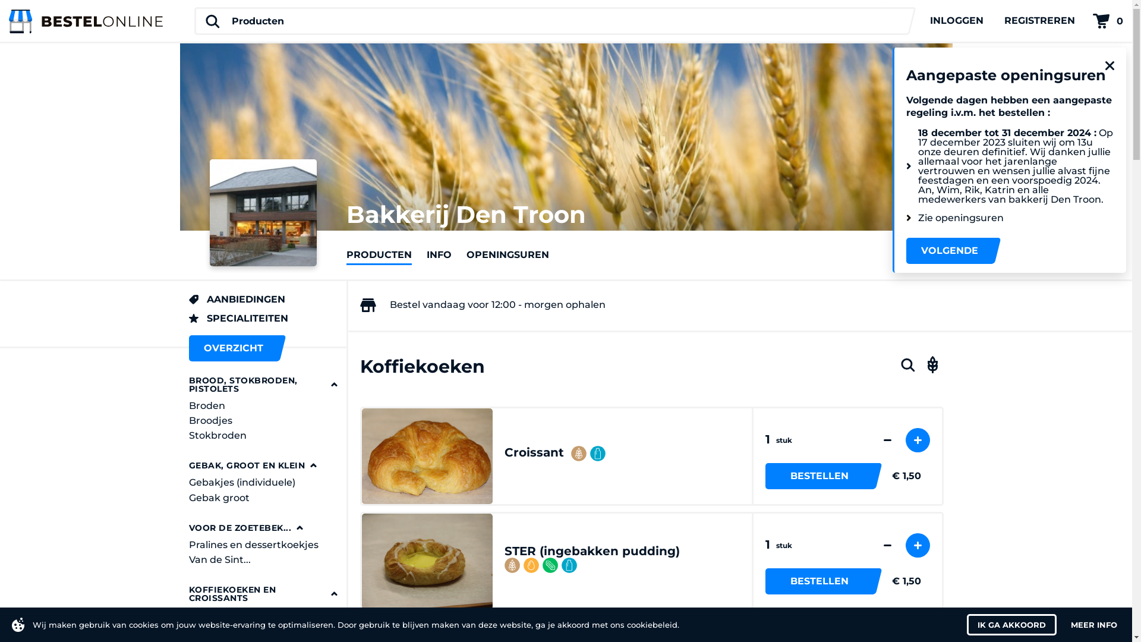 Image resolution: width=1141 pixels, height=642 pixels. I want to click on INLOGGEN, so click(957, 21).